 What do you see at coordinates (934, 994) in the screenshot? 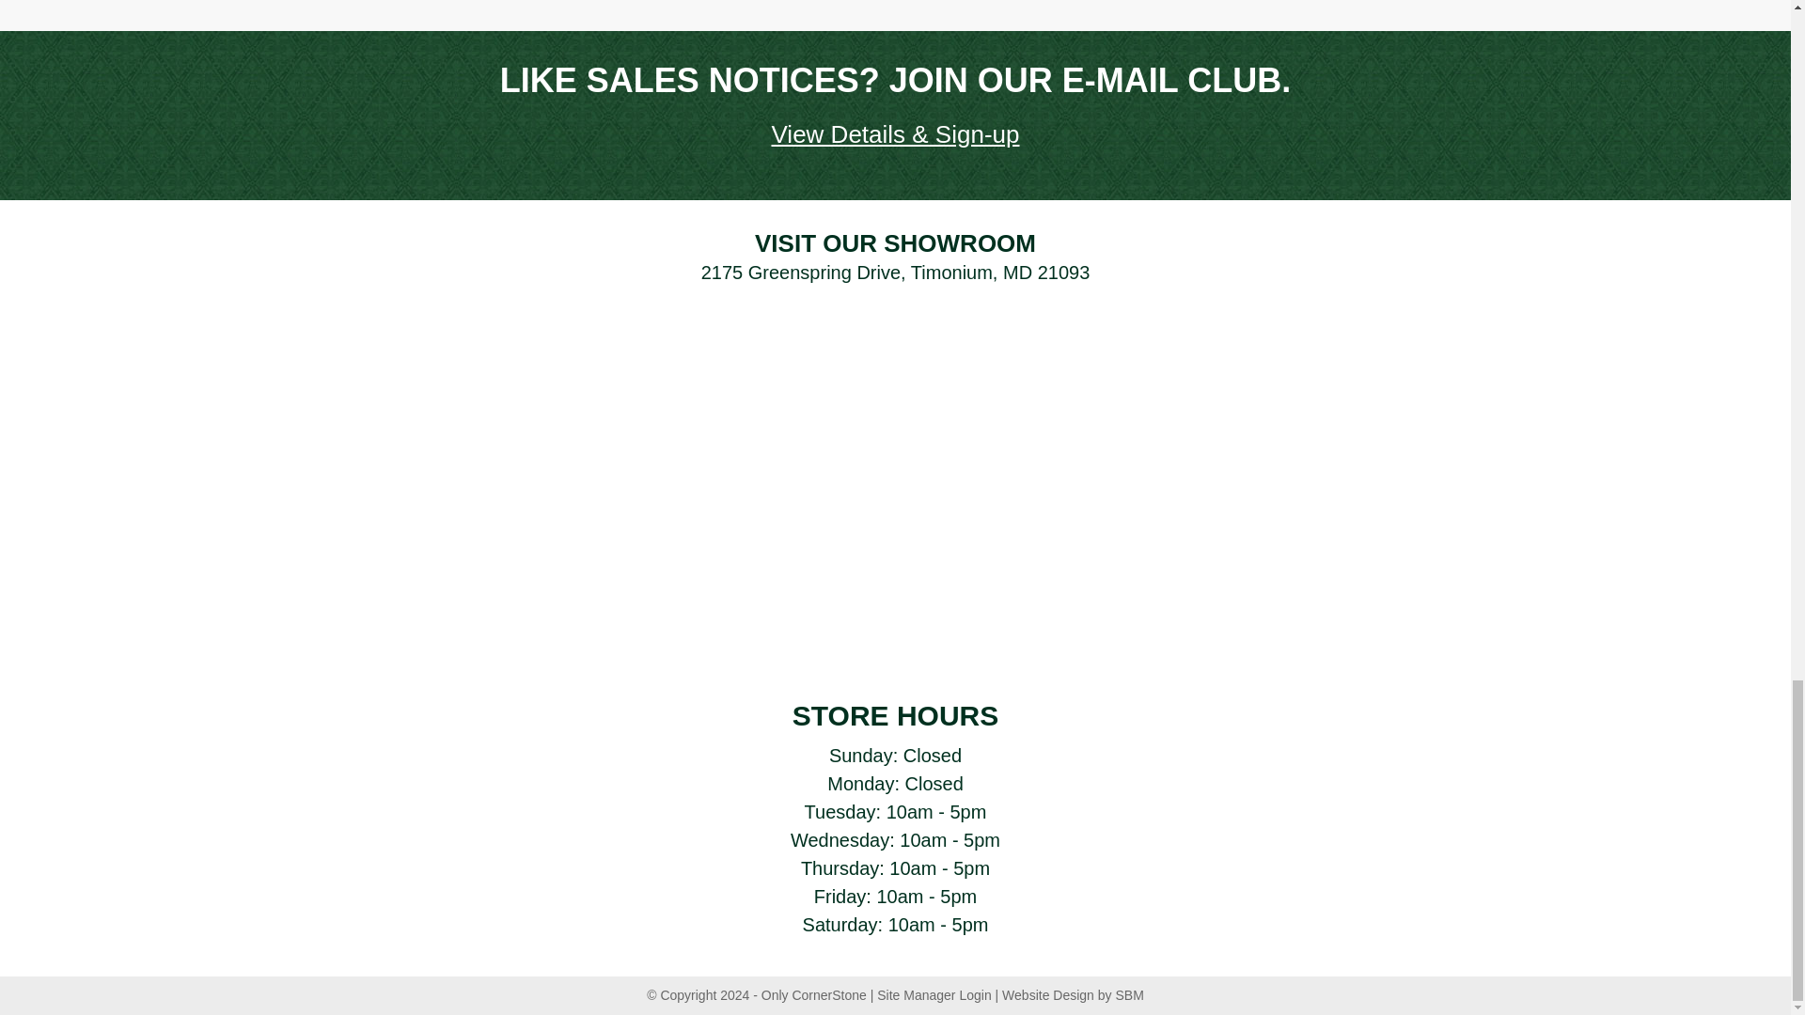
I see `Site Manager Login` at bounding box center [934, 994].